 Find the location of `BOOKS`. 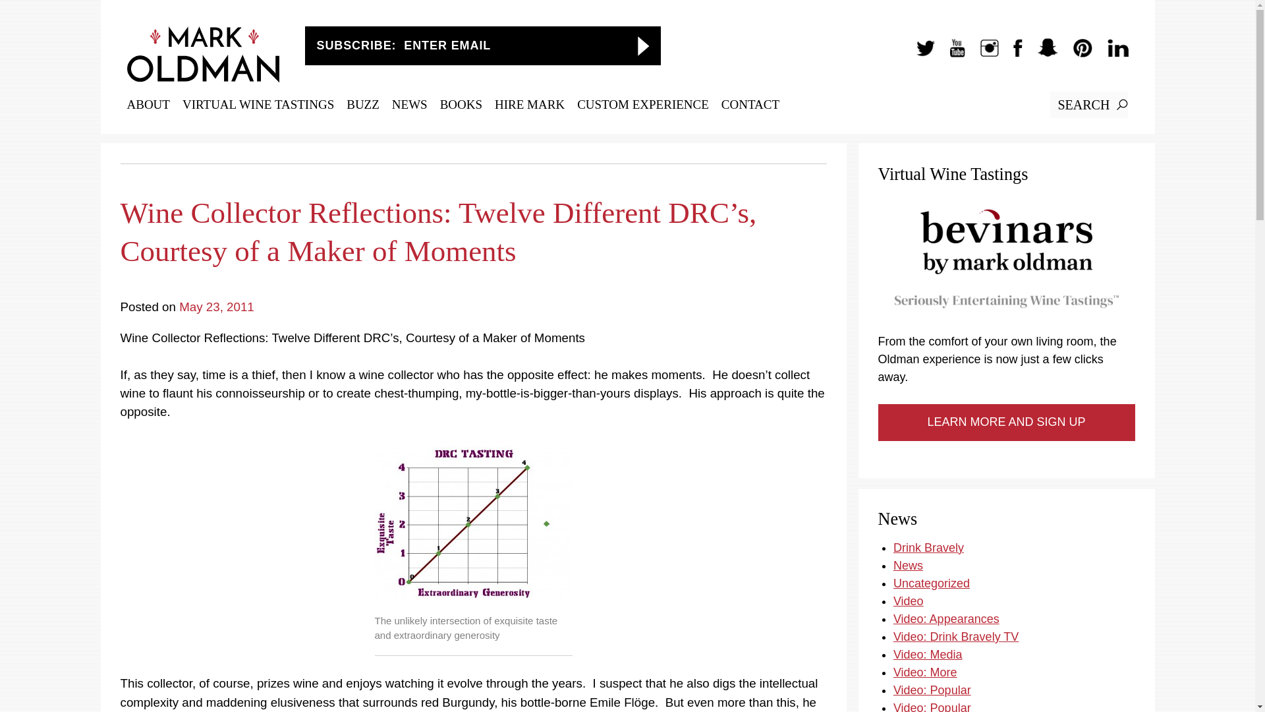

BOOKS is located at coordinates (461, 104).